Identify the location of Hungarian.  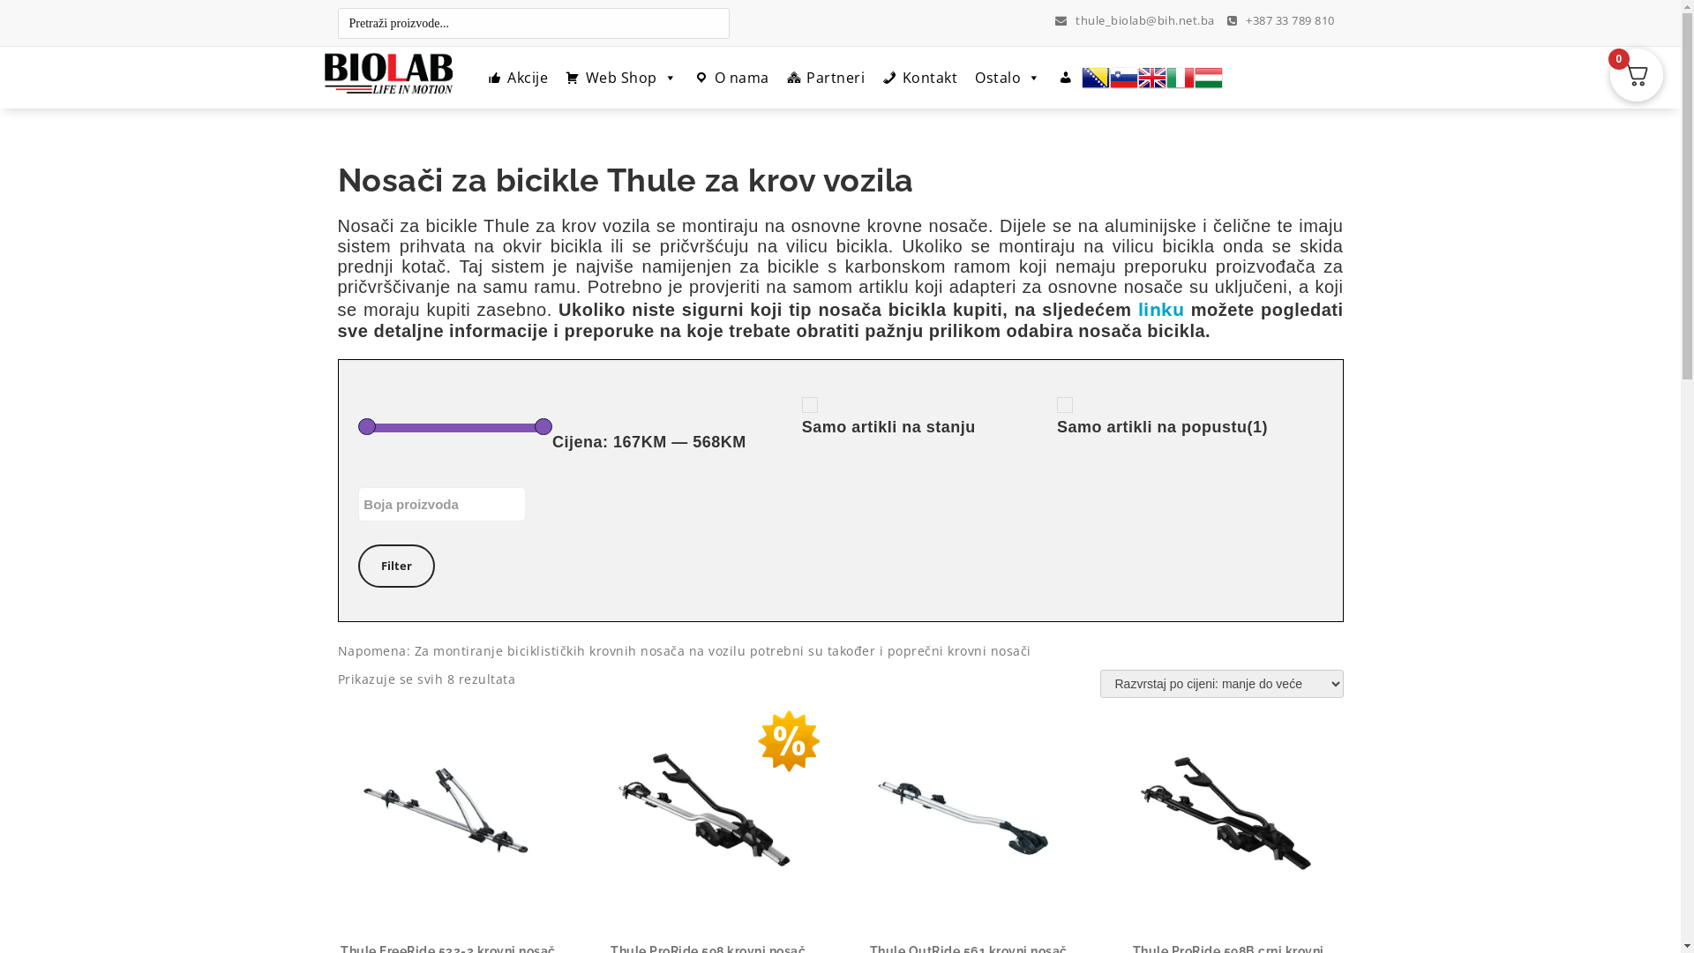
(1209, 78).